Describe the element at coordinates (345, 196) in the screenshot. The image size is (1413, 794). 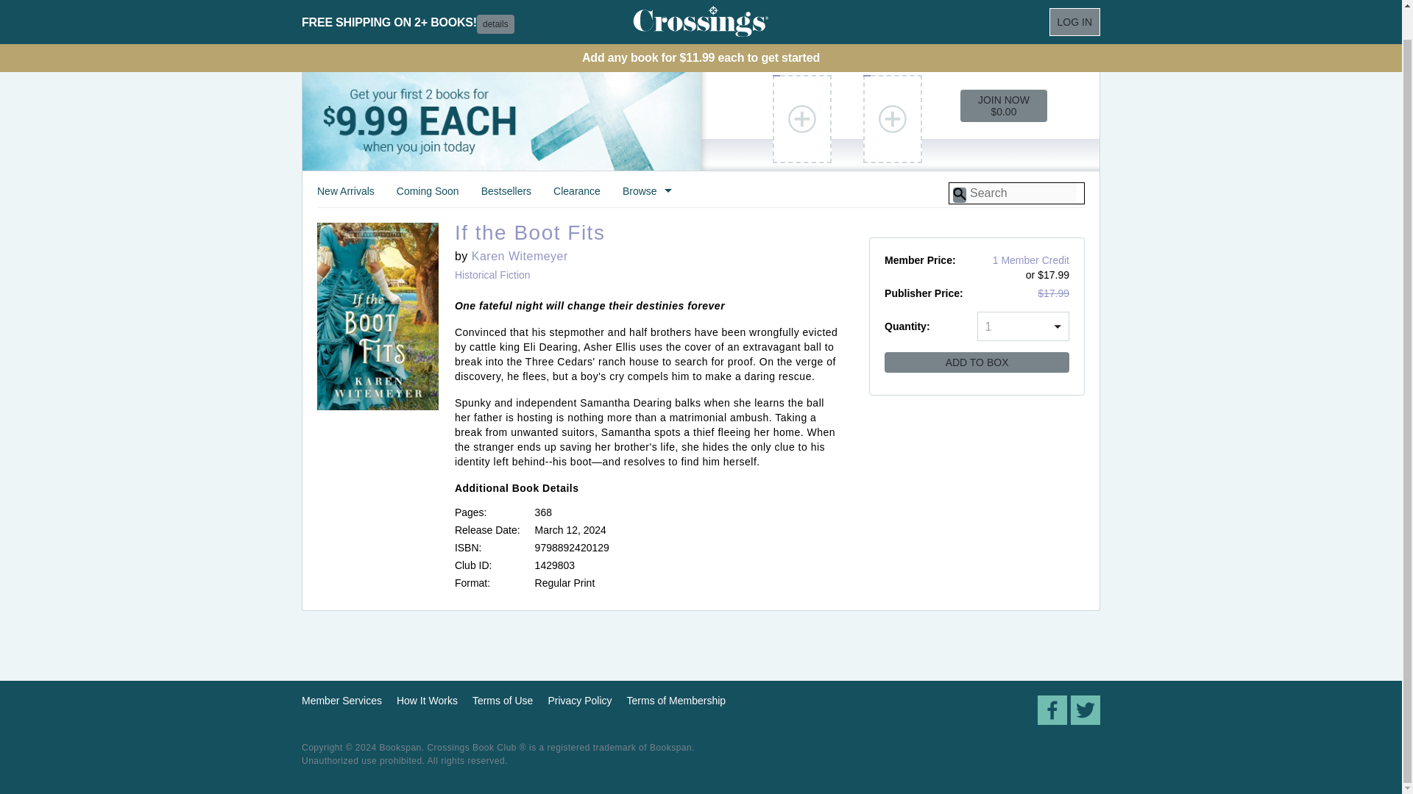
I see `New Arrivals` at that location.